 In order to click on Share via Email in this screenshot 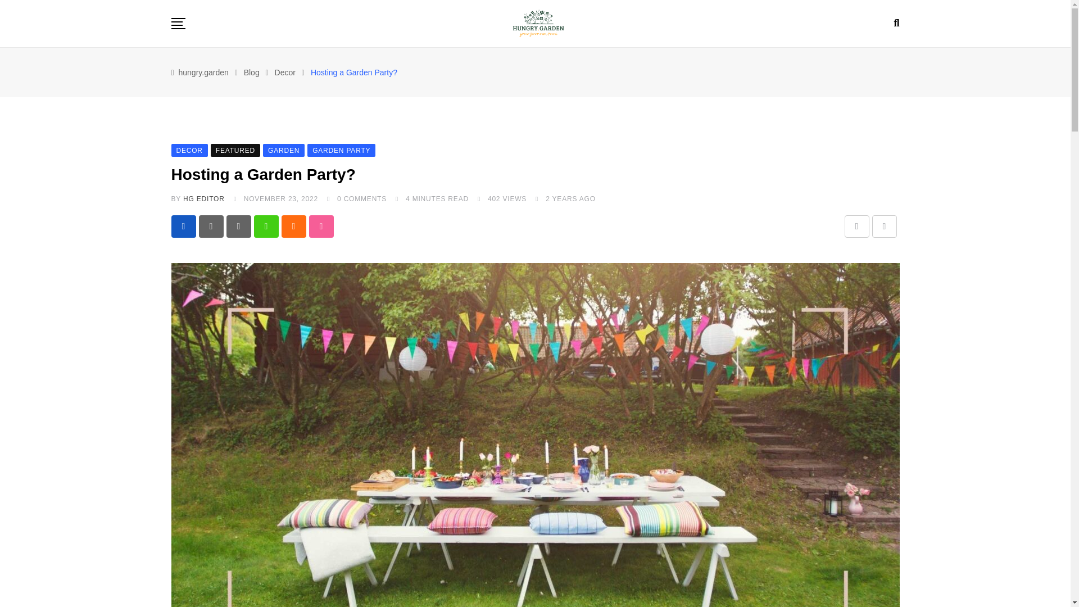, I will do `click(856, 227)`.